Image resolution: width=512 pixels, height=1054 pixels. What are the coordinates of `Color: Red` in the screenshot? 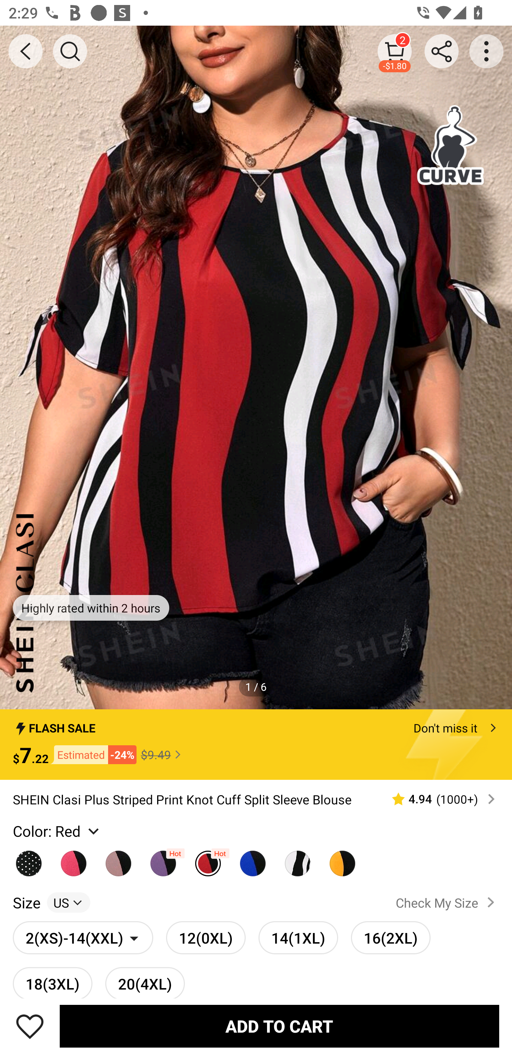 It's located at (57, 831).